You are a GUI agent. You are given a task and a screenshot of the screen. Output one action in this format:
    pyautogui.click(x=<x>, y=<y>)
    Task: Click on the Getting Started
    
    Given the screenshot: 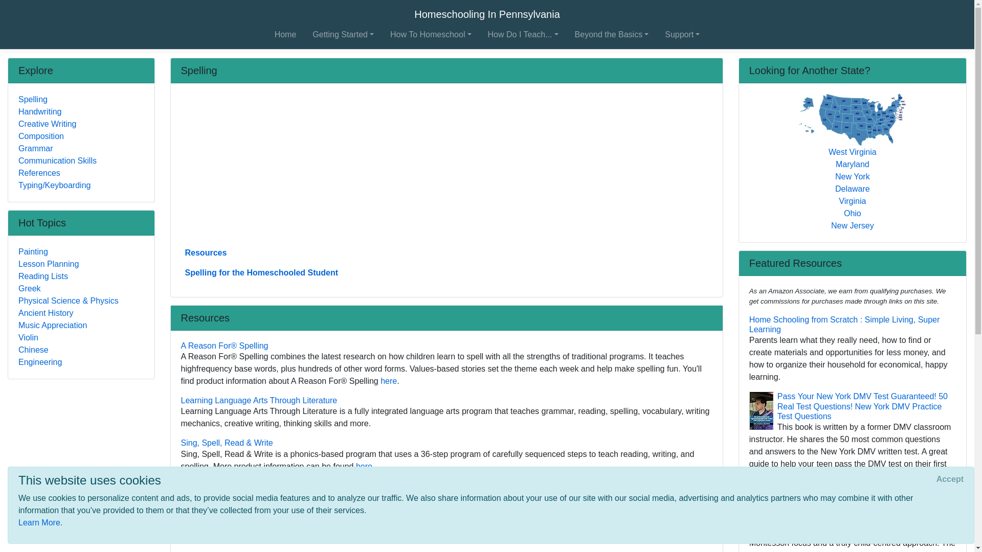 What is the action you would take?
    pyautogui.click(x=343, y=34)
    